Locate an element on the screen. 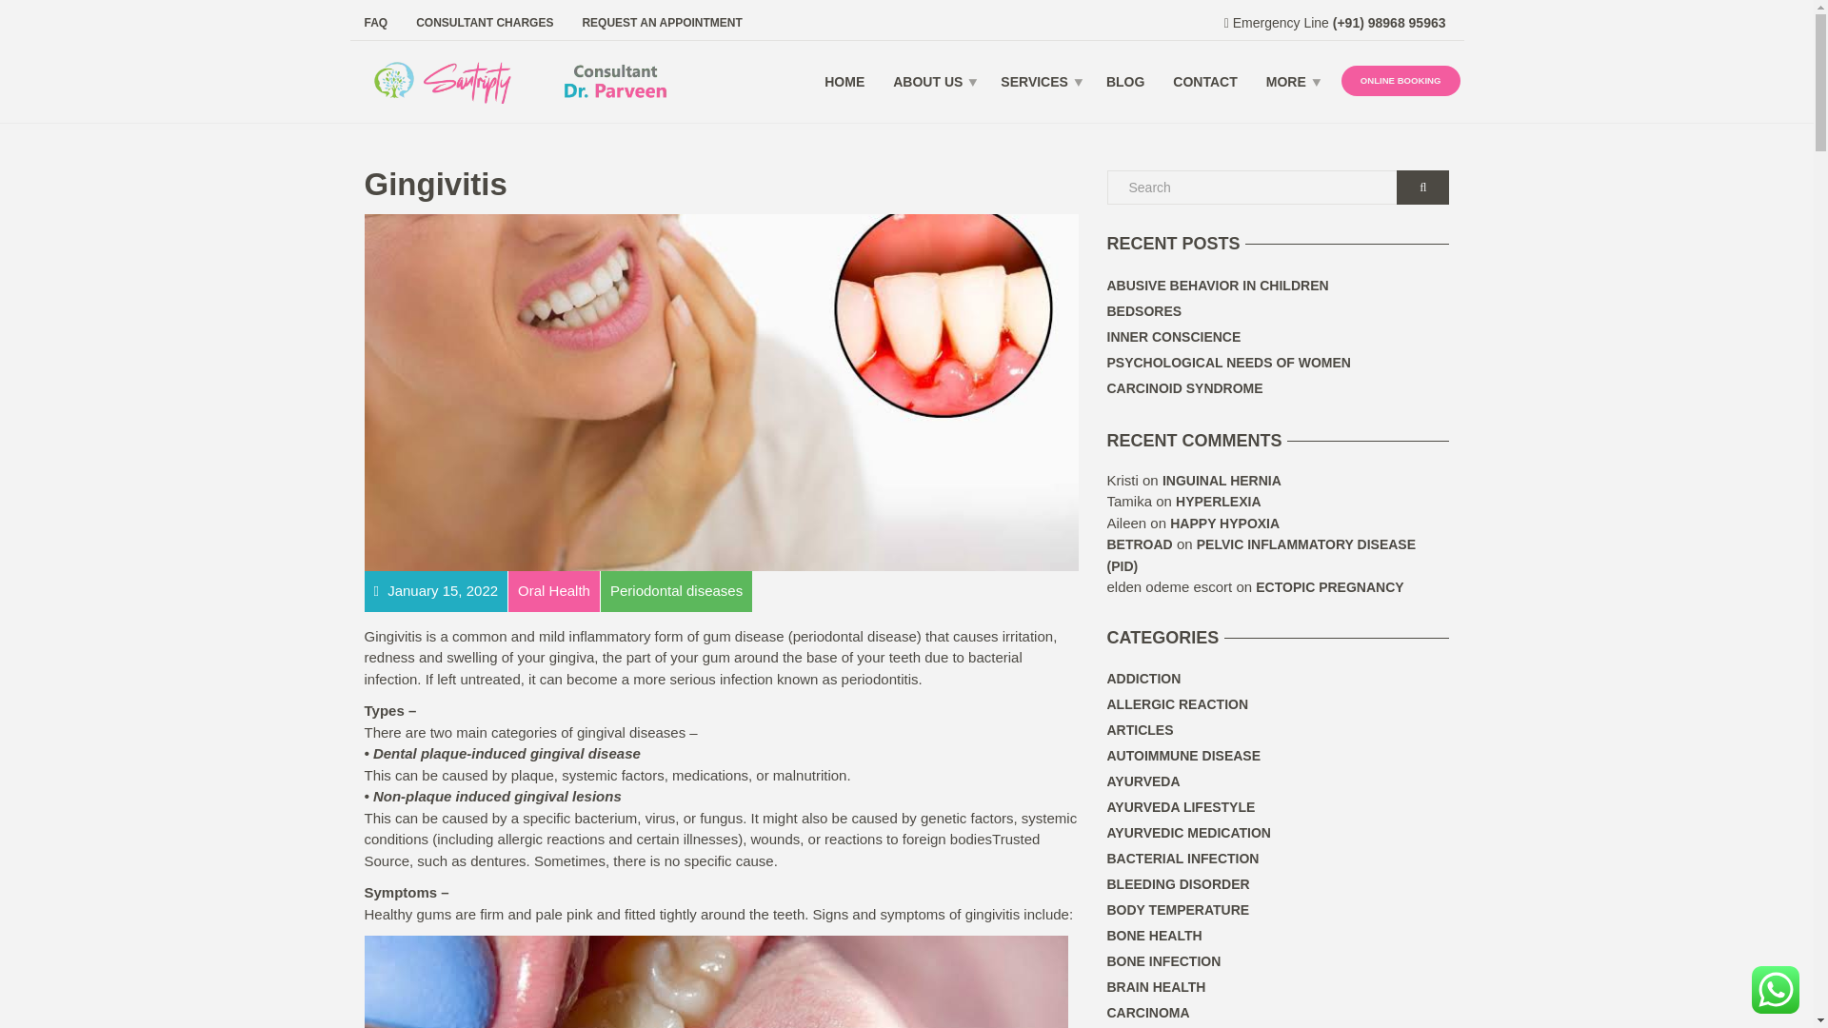 This screenshot has width=1828, height=1028. Services is located at coordinates (1039, 82).